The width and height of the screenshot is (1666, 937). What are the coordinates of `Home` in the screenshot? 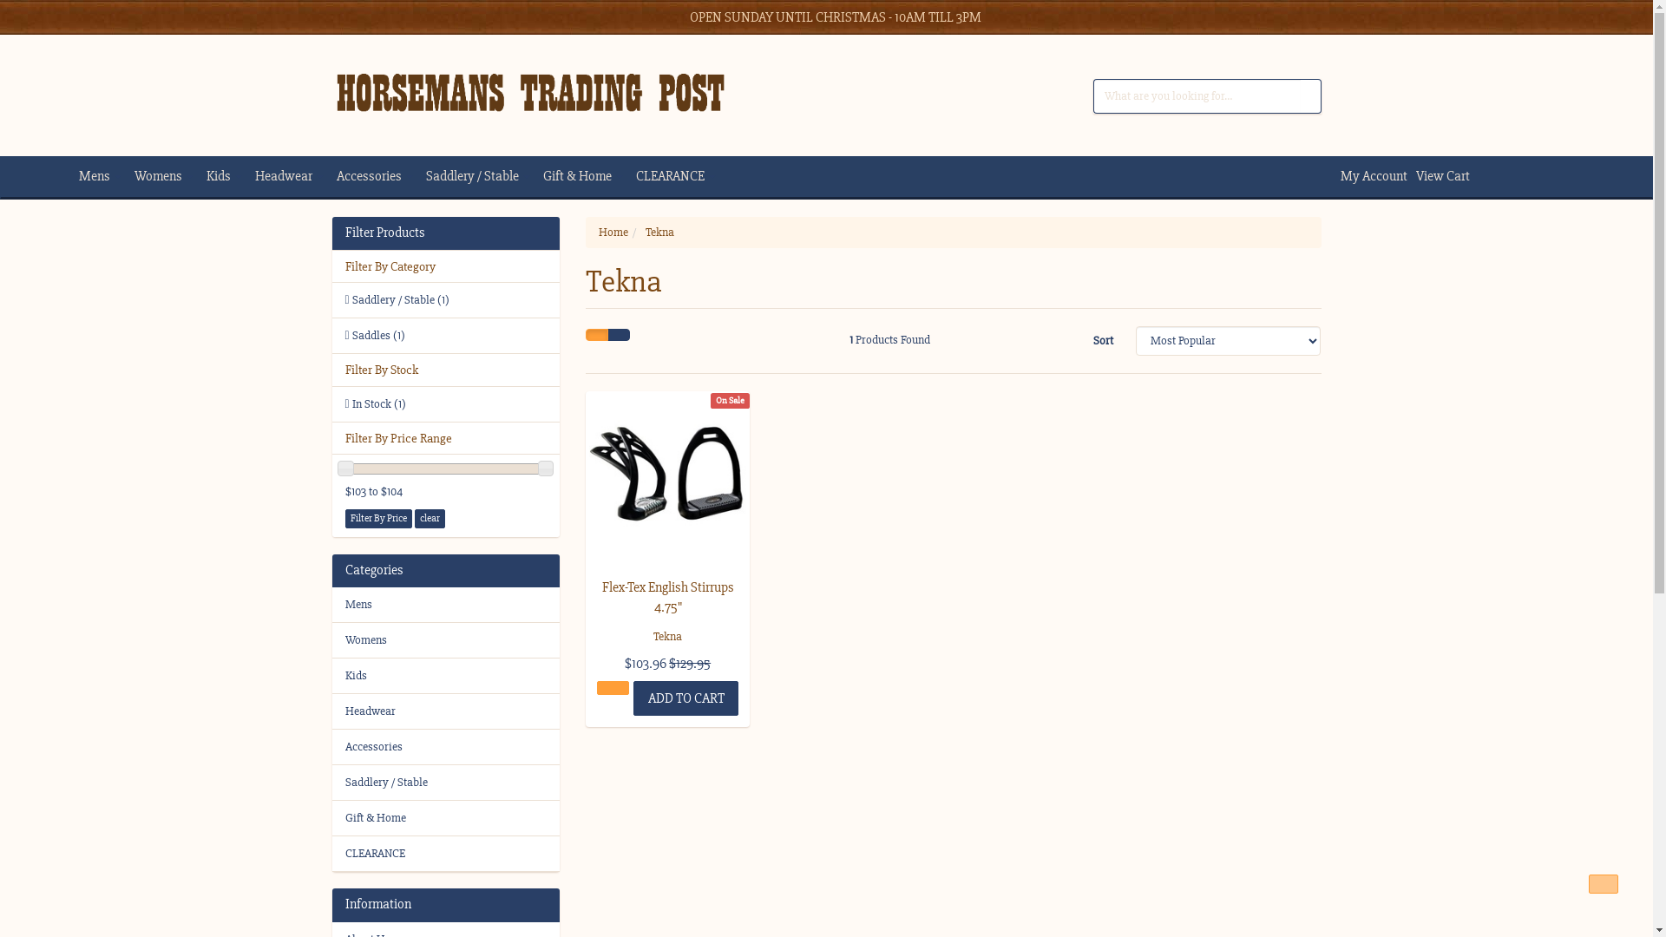 It's located at (613, 233).